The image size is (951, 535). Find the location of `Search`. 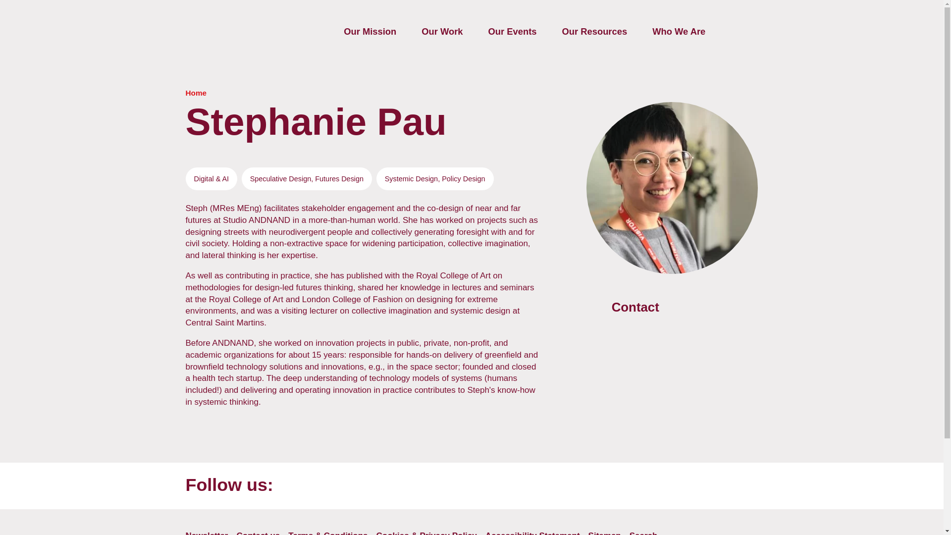

Search is located at coordinates (746, 32).